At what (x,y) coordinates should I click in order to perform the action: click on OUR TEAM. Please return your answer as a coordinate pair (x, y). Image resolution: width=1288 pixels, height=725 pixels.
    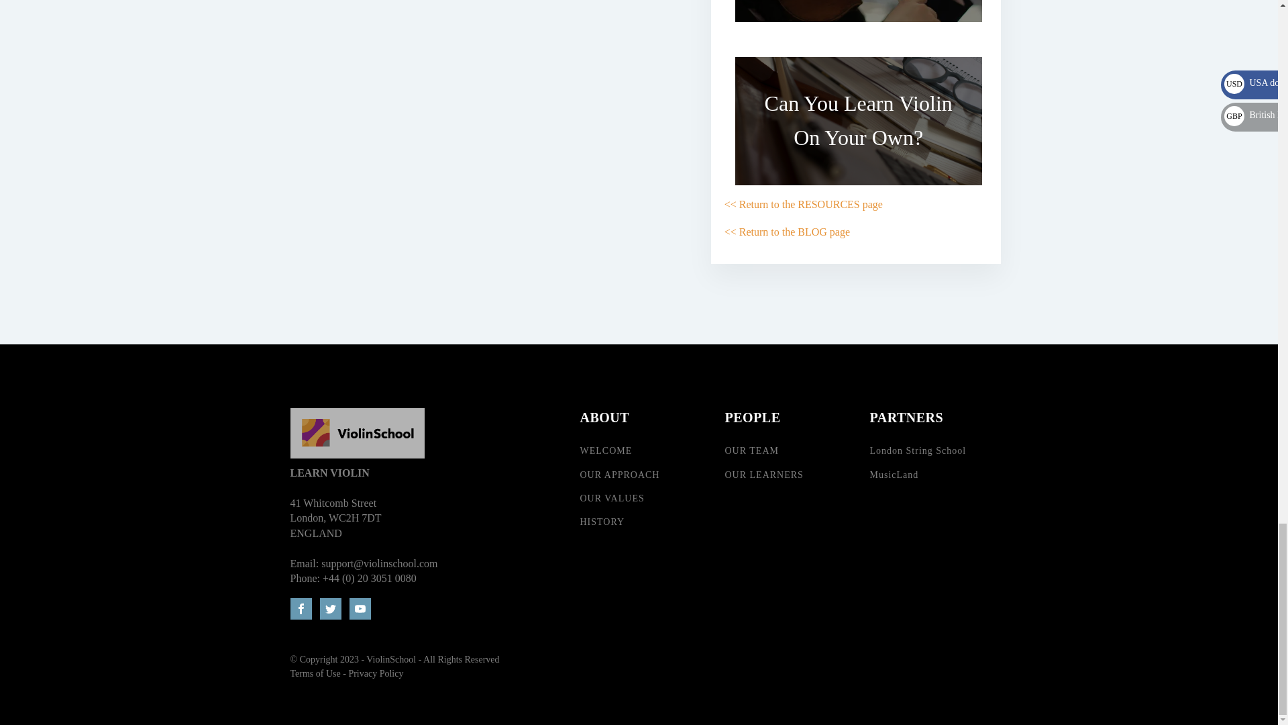
    Looking at the image, I should click on (751, 451).